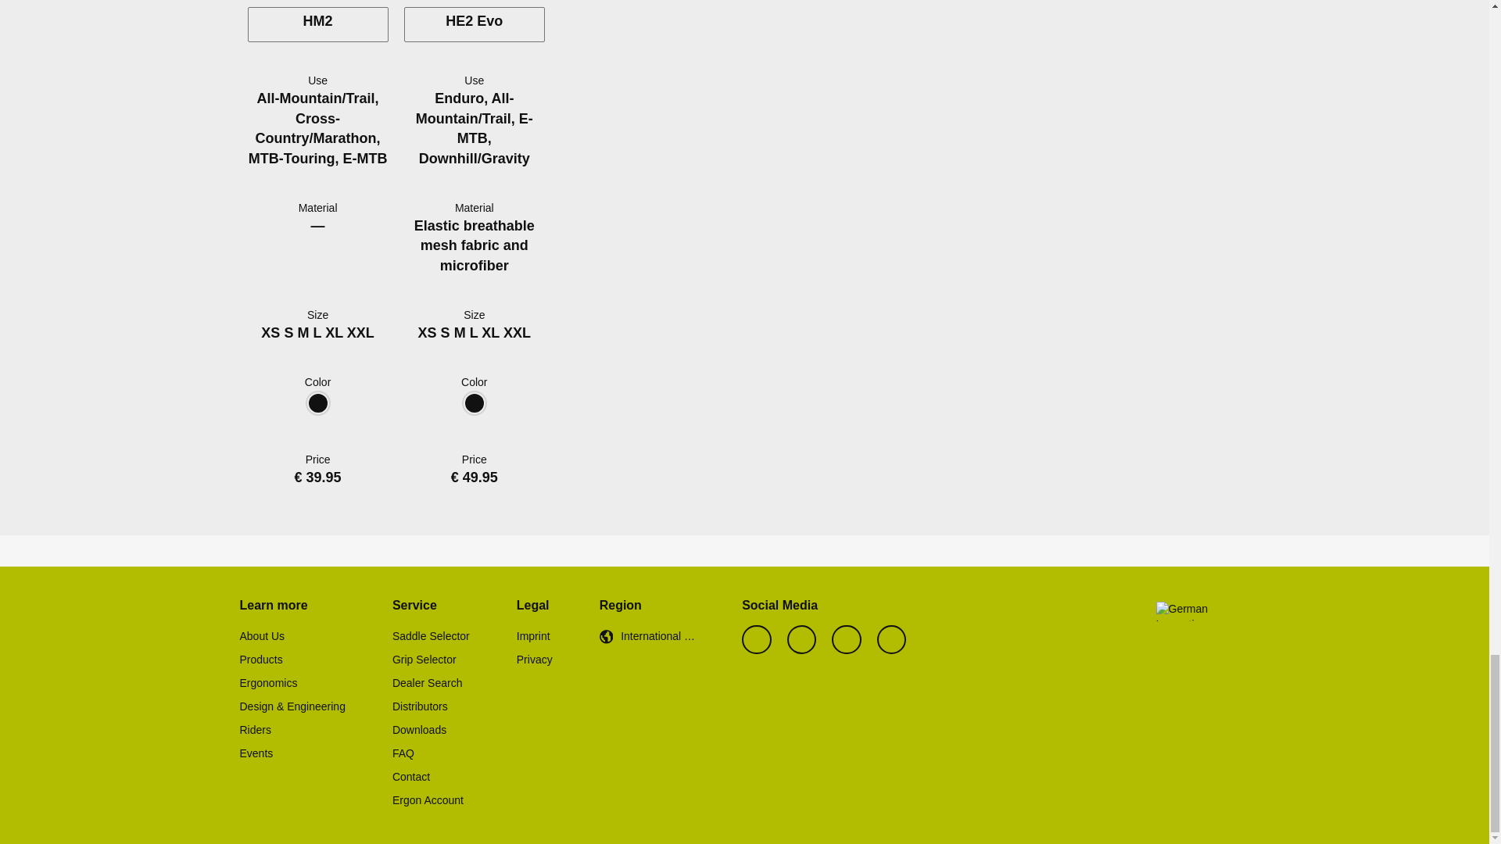  I want to click on XS, so click(270, 333).